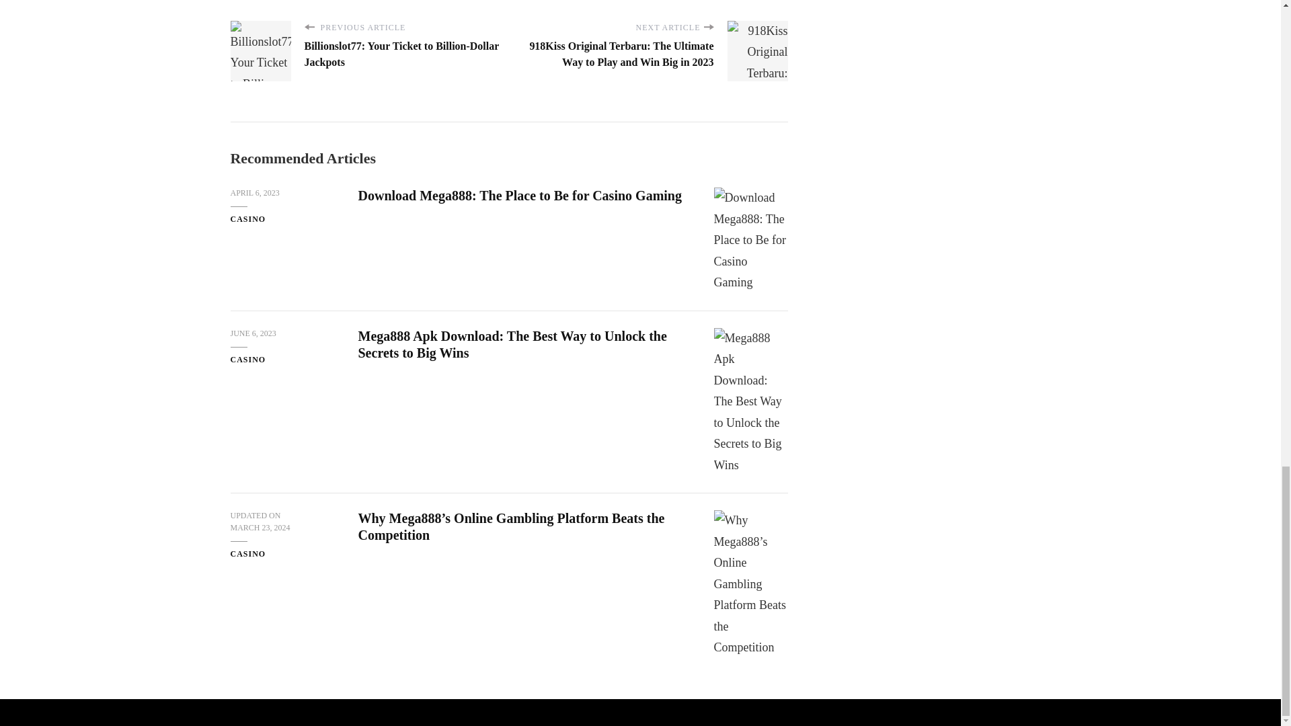 This screenshot has width=1291, height=726. What do you see at coordinates (260, 528) in the screenshot?
I see `MARCH 23, 2024` at bounding box center [260, 528].